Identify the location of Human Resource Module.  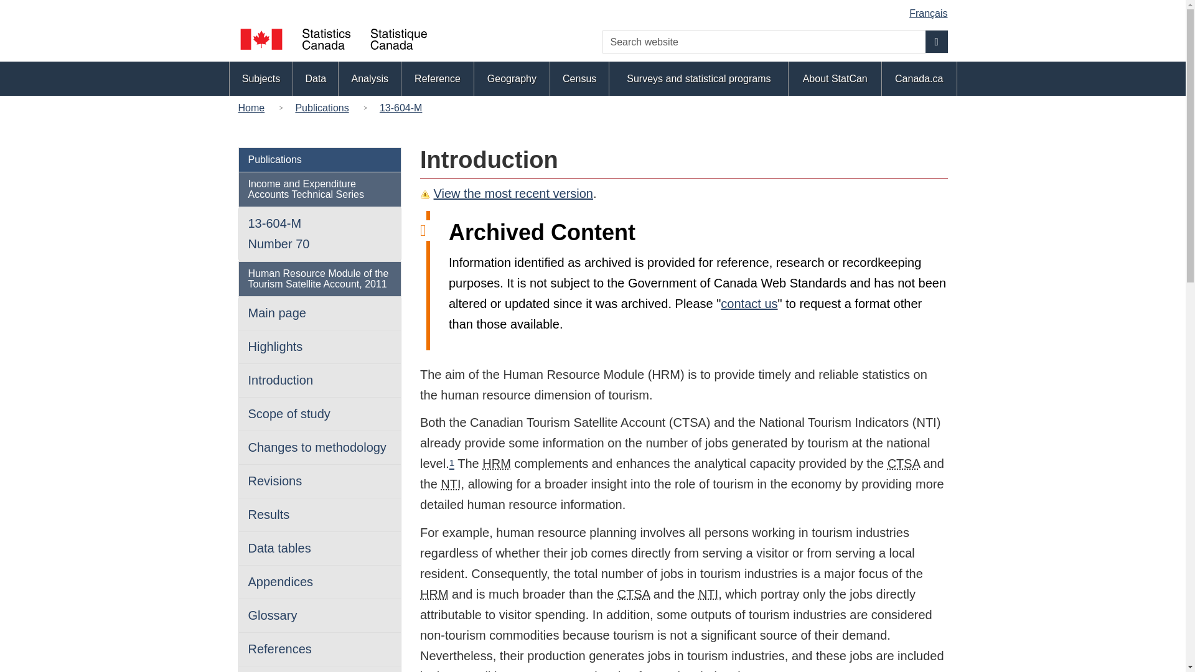
(497, 464).